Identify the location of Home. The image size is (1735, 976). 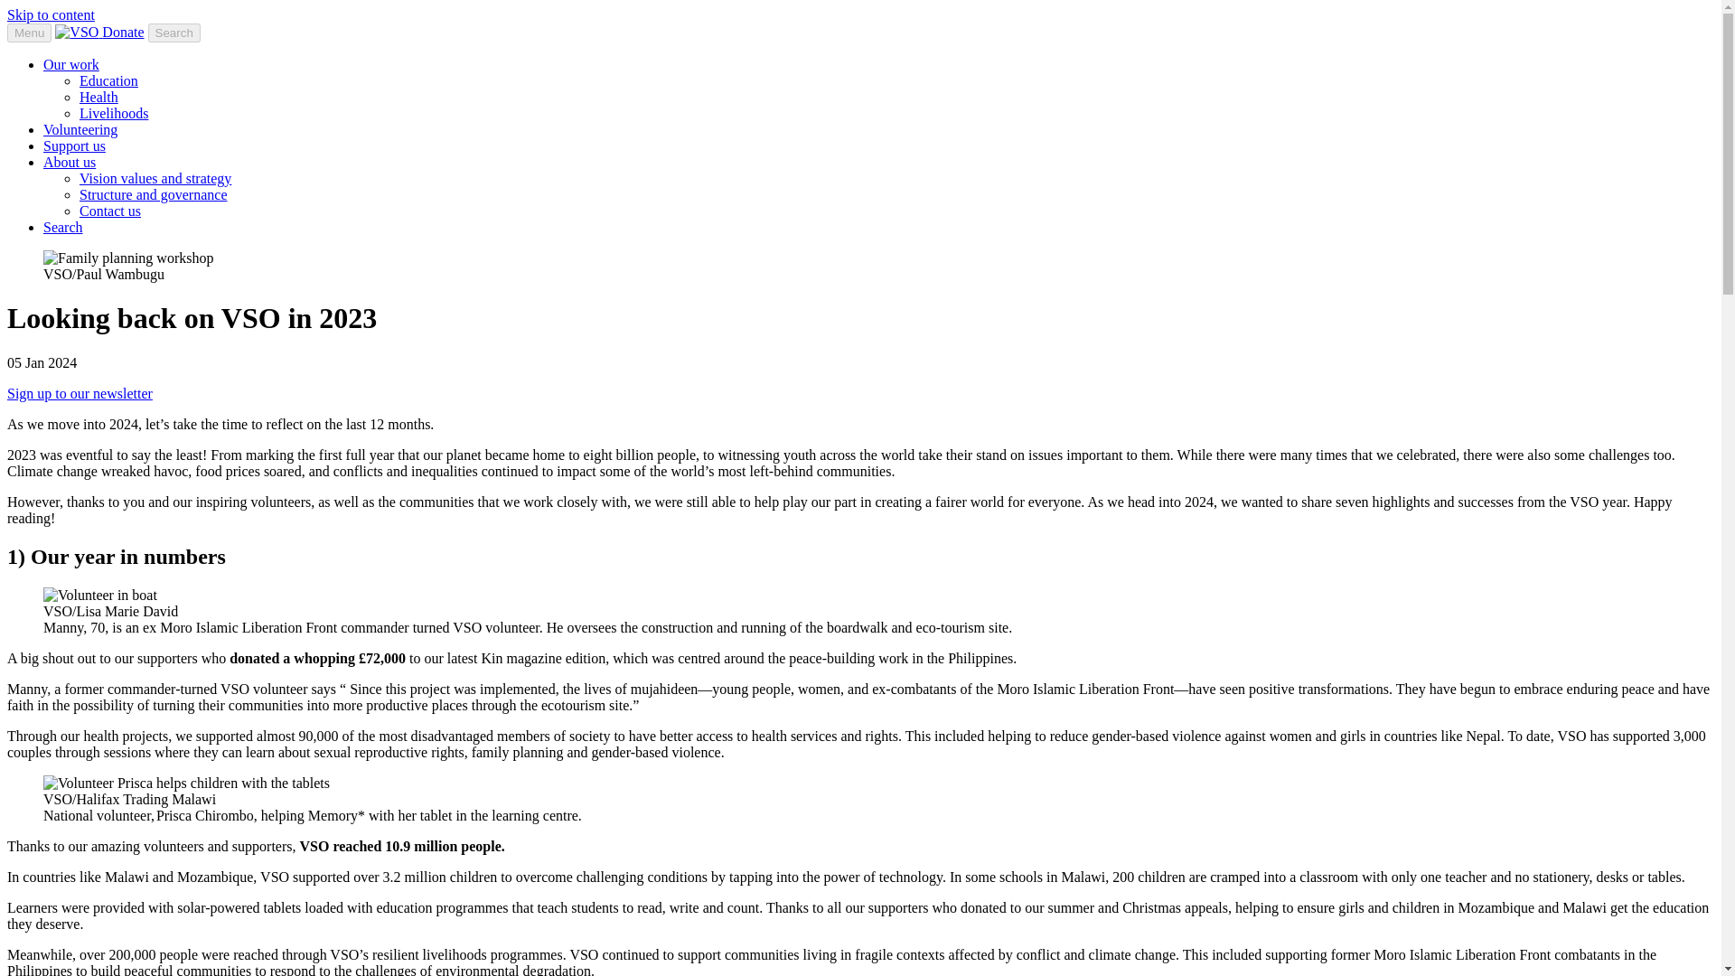
(79, 33).